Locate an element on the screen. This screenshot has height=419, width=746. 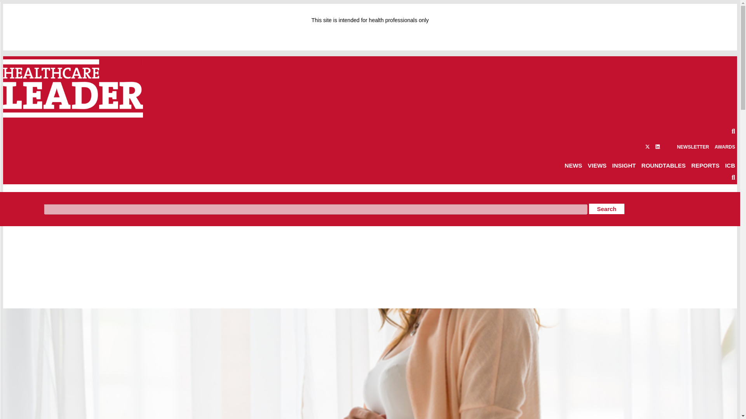
NEWSLETTER is located at coordinates (693, 147).